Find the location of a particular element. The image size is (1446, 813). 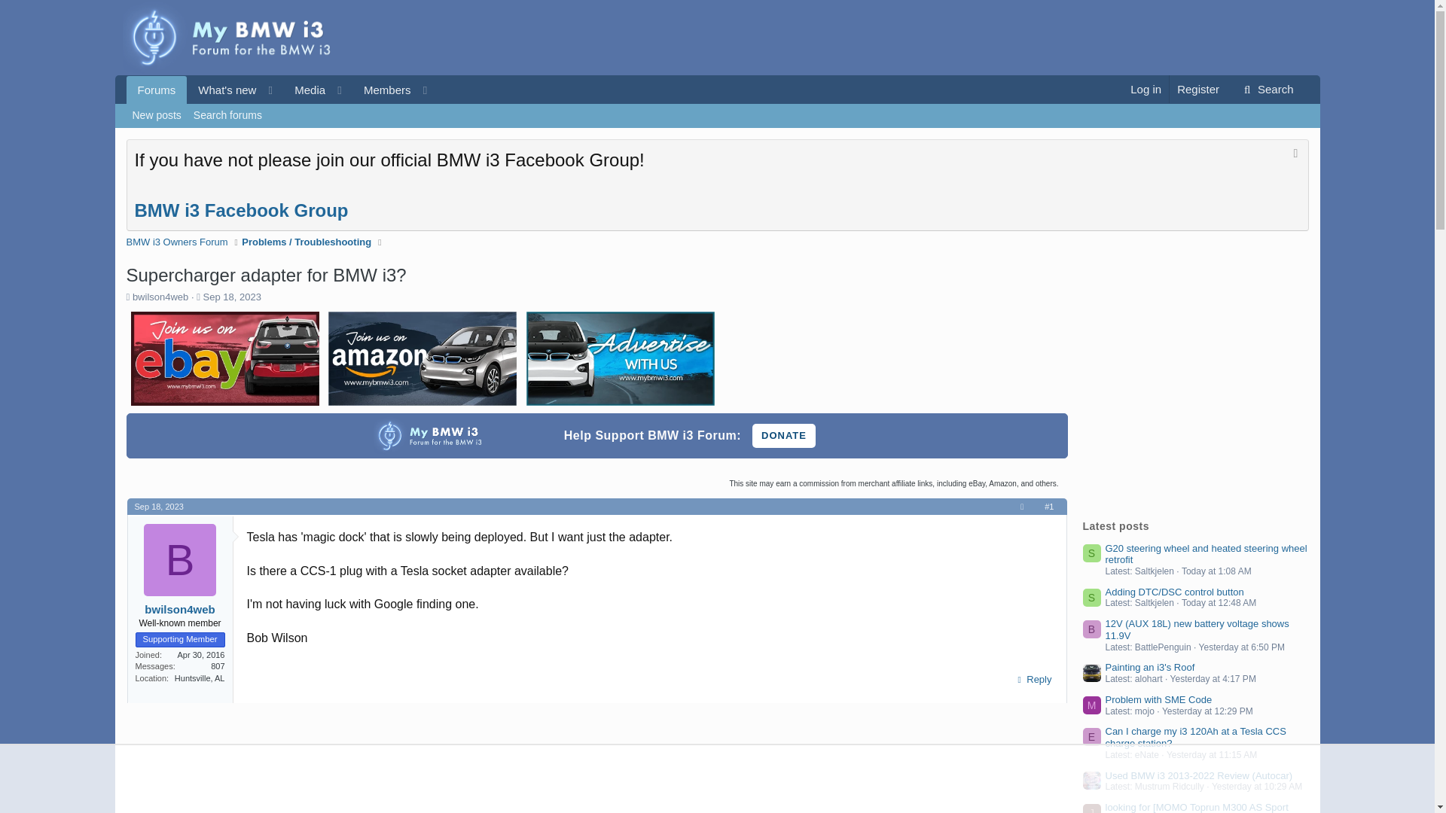

What's new is located at coordinates (221, 90).